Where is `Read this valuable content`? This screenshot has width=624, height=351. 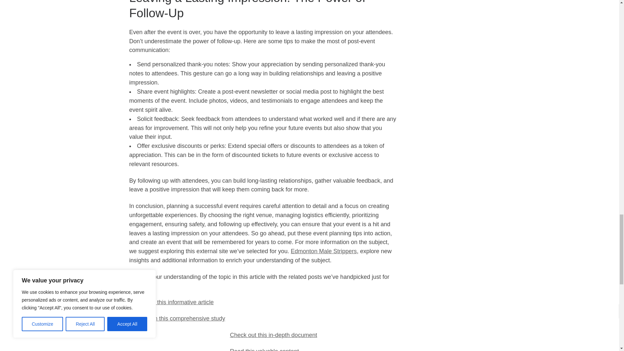 Read this valuable content is located at coordinates (265, 350).